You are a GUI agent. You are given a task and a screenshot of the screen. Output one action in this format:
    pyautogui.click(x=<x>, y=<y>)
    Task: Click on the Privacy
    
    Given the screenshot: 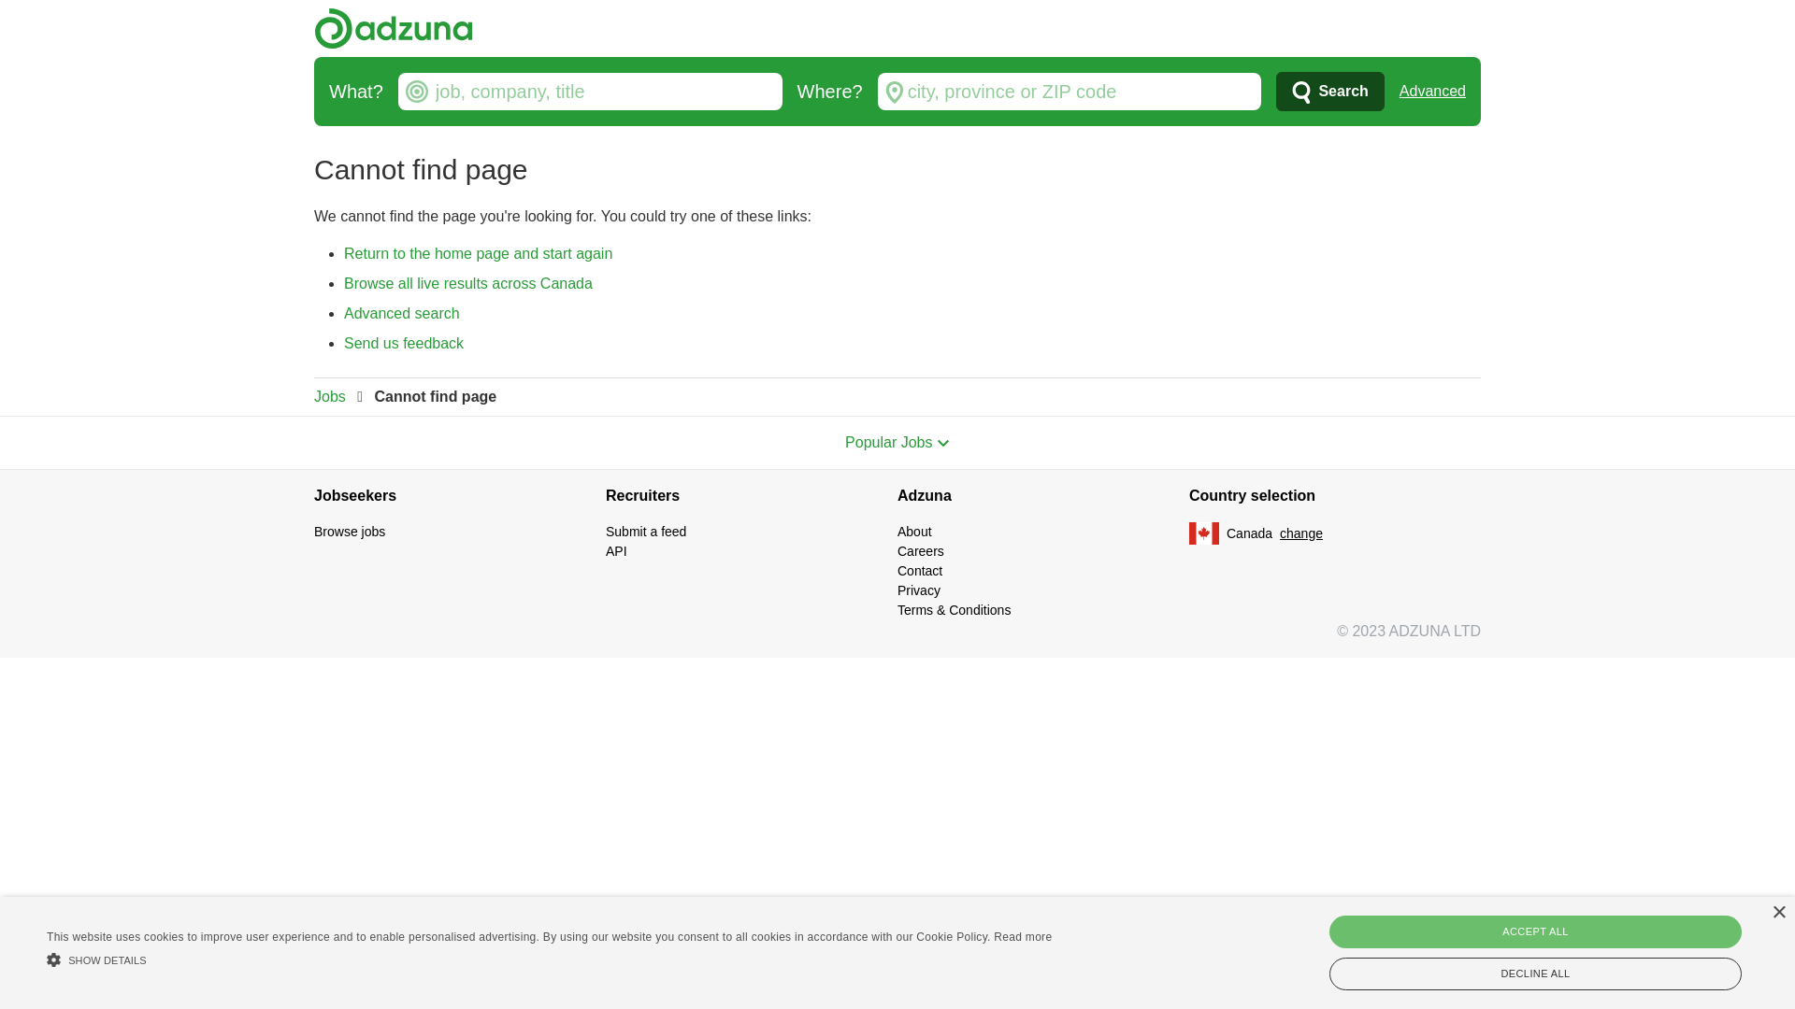 What is the action you would take?
    pyautogui.click(x=919, y=590)
    